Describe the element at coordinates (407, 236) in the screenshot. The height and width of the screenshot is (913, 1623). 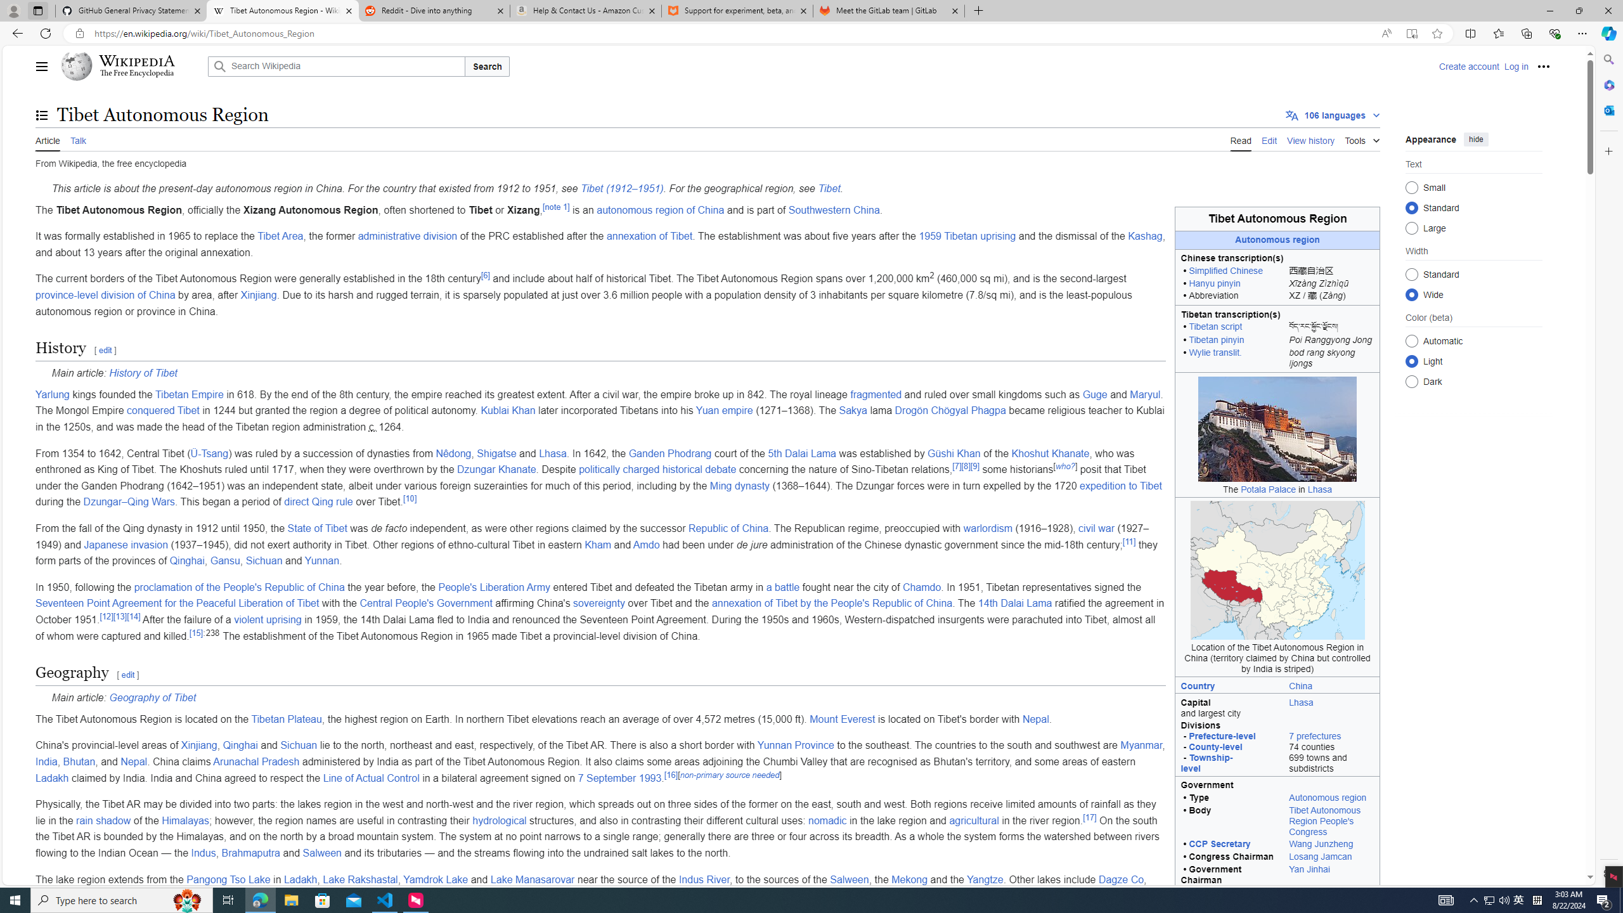
I see `administrative division` at that location.